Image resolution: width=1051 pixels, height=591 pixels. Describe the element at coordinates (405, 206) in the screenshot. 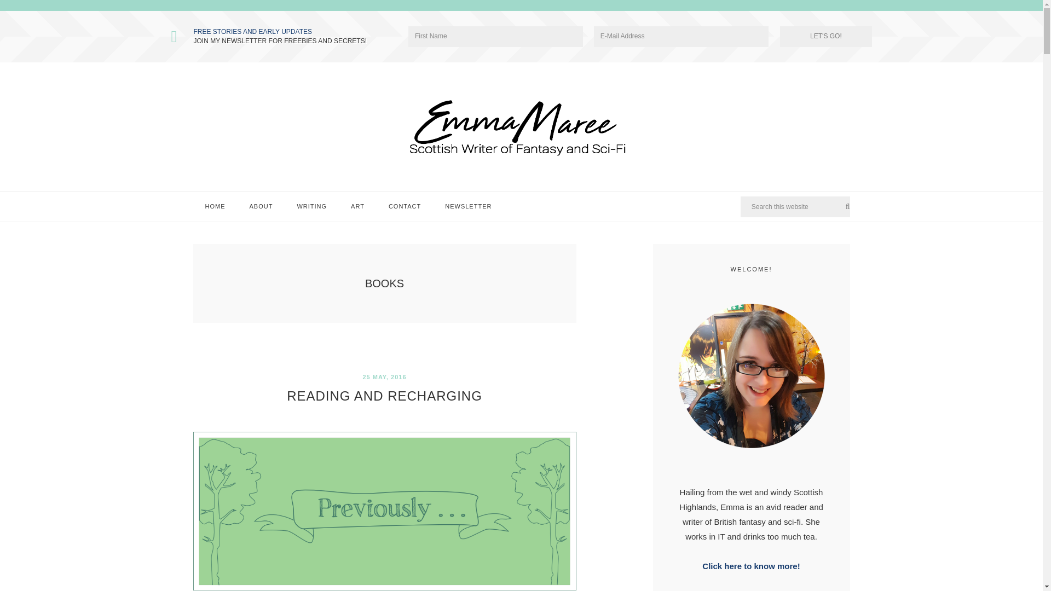

I see `CONTACT` at that location.